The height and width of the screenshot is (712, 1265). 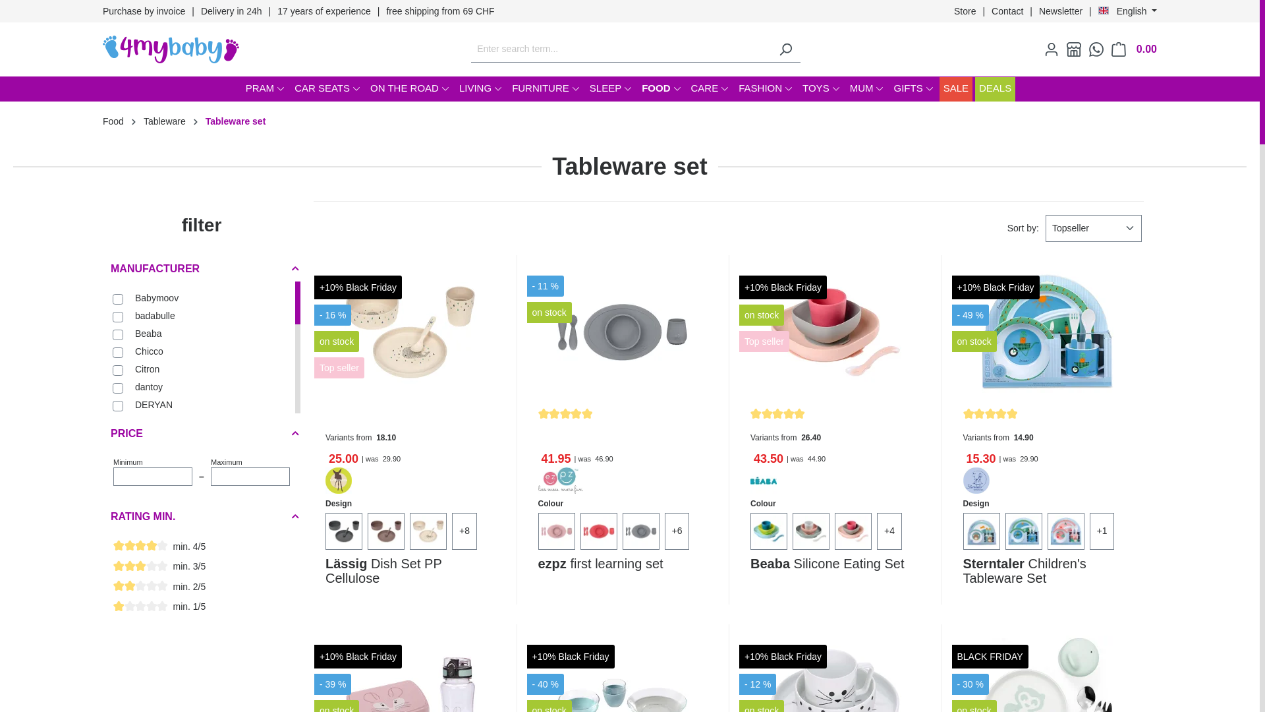 I want to click on Beaba, so click(x=764, y=481).